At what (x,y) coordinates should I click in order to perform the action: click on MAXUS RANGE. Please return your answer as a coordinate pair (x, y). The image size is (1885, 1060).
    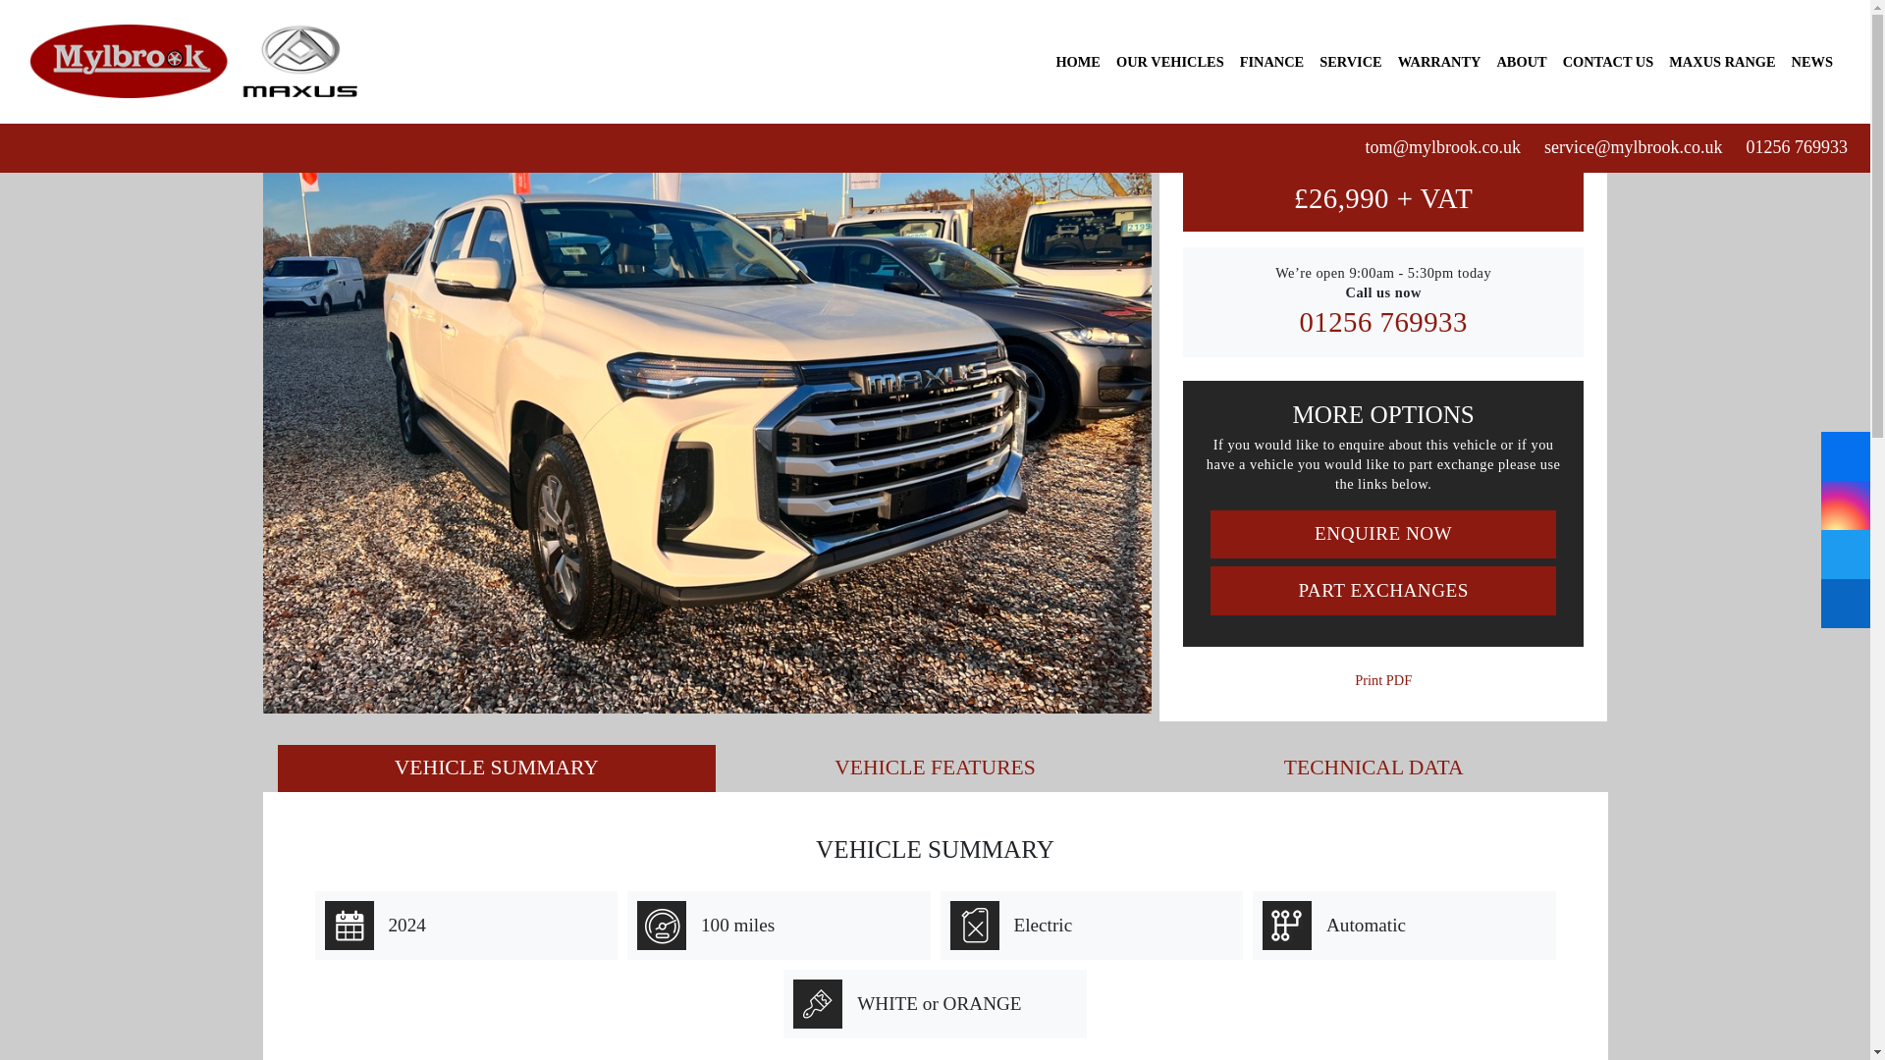
    Looking at the image, I should click on (1722, 61).